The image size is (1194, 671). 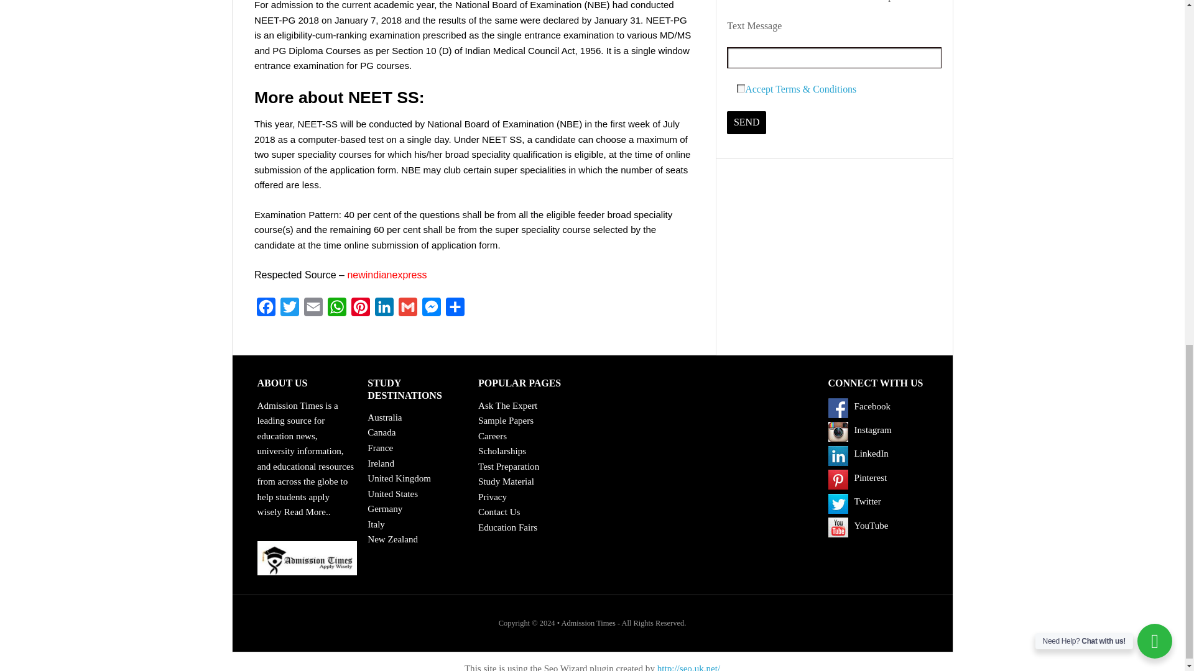 What do you see at coordinates (838, 408) in the screenshot?
I see `Facebook` at bounding box center [838, 408].